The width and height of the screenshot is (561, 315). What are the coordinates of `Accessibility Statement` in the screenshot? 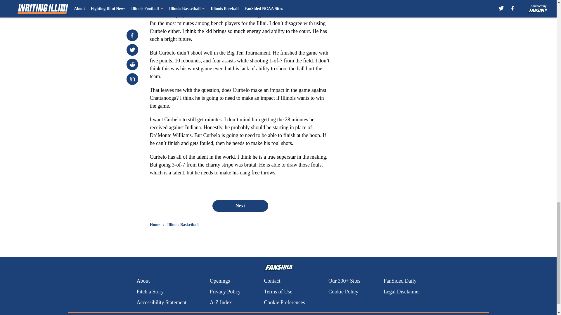 It's located at (161, 302).